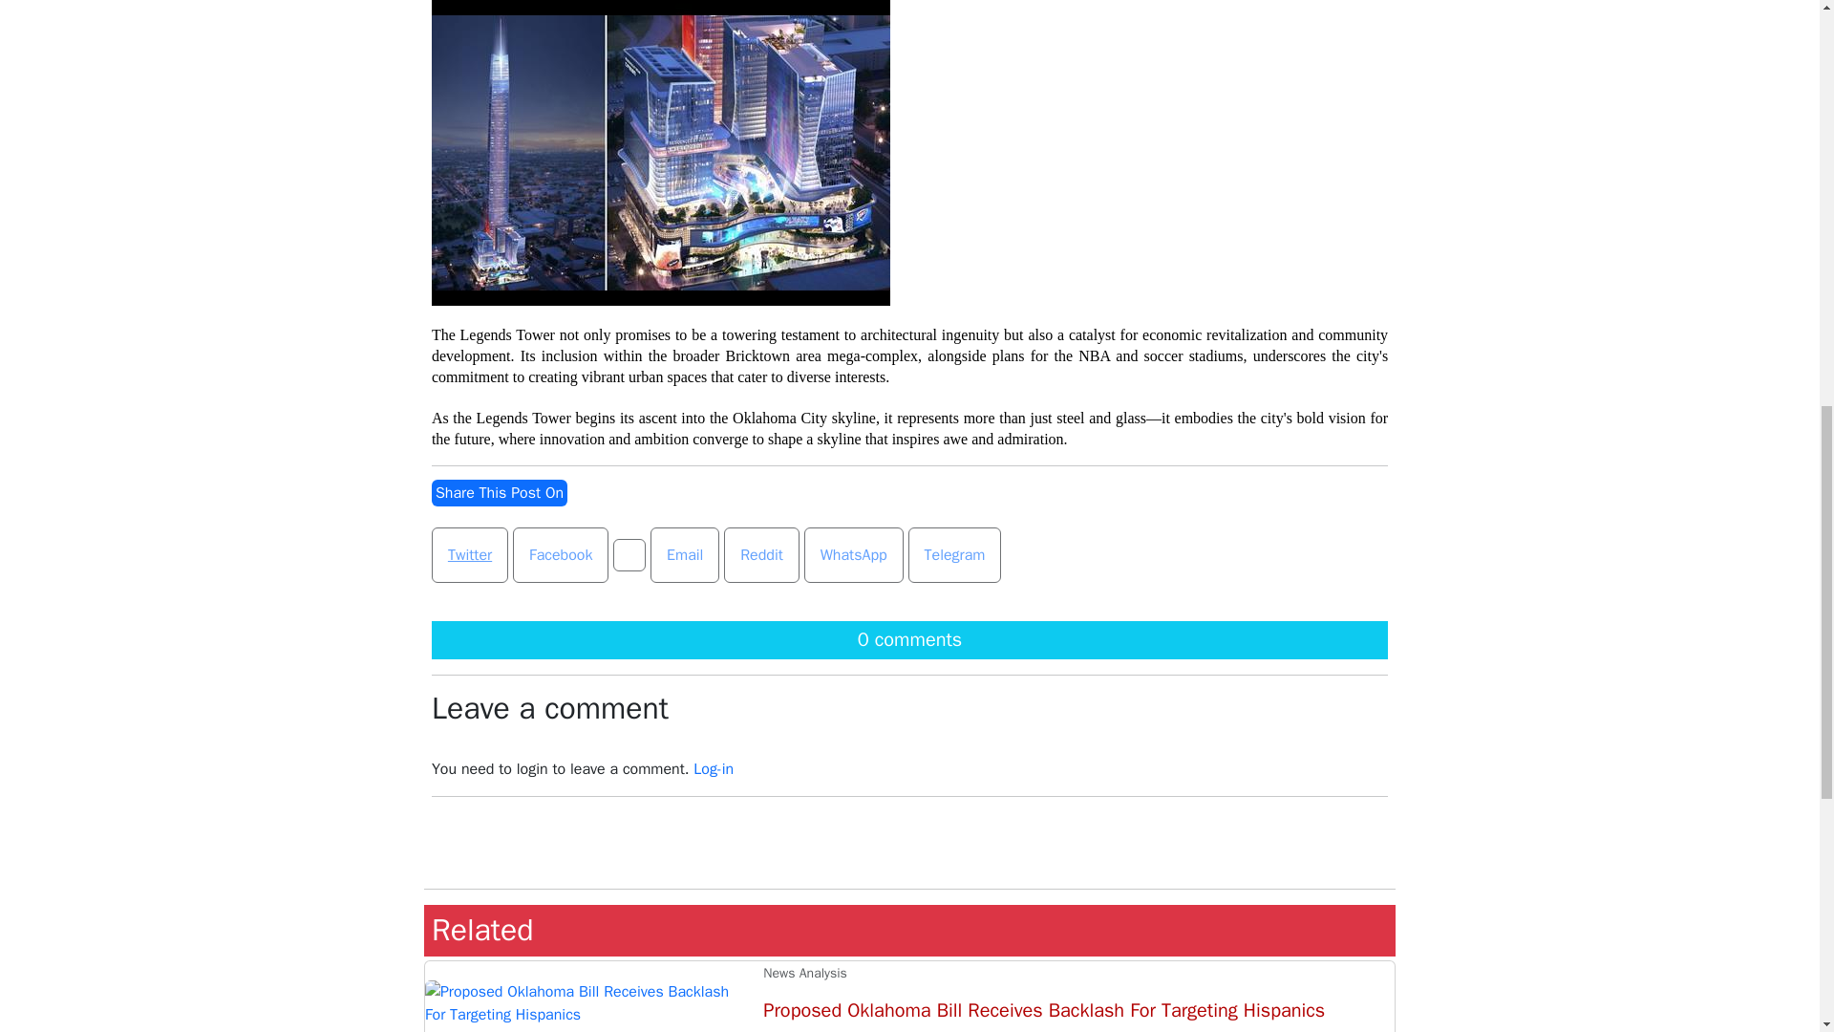  I want to click on Email, so click(684, 554).